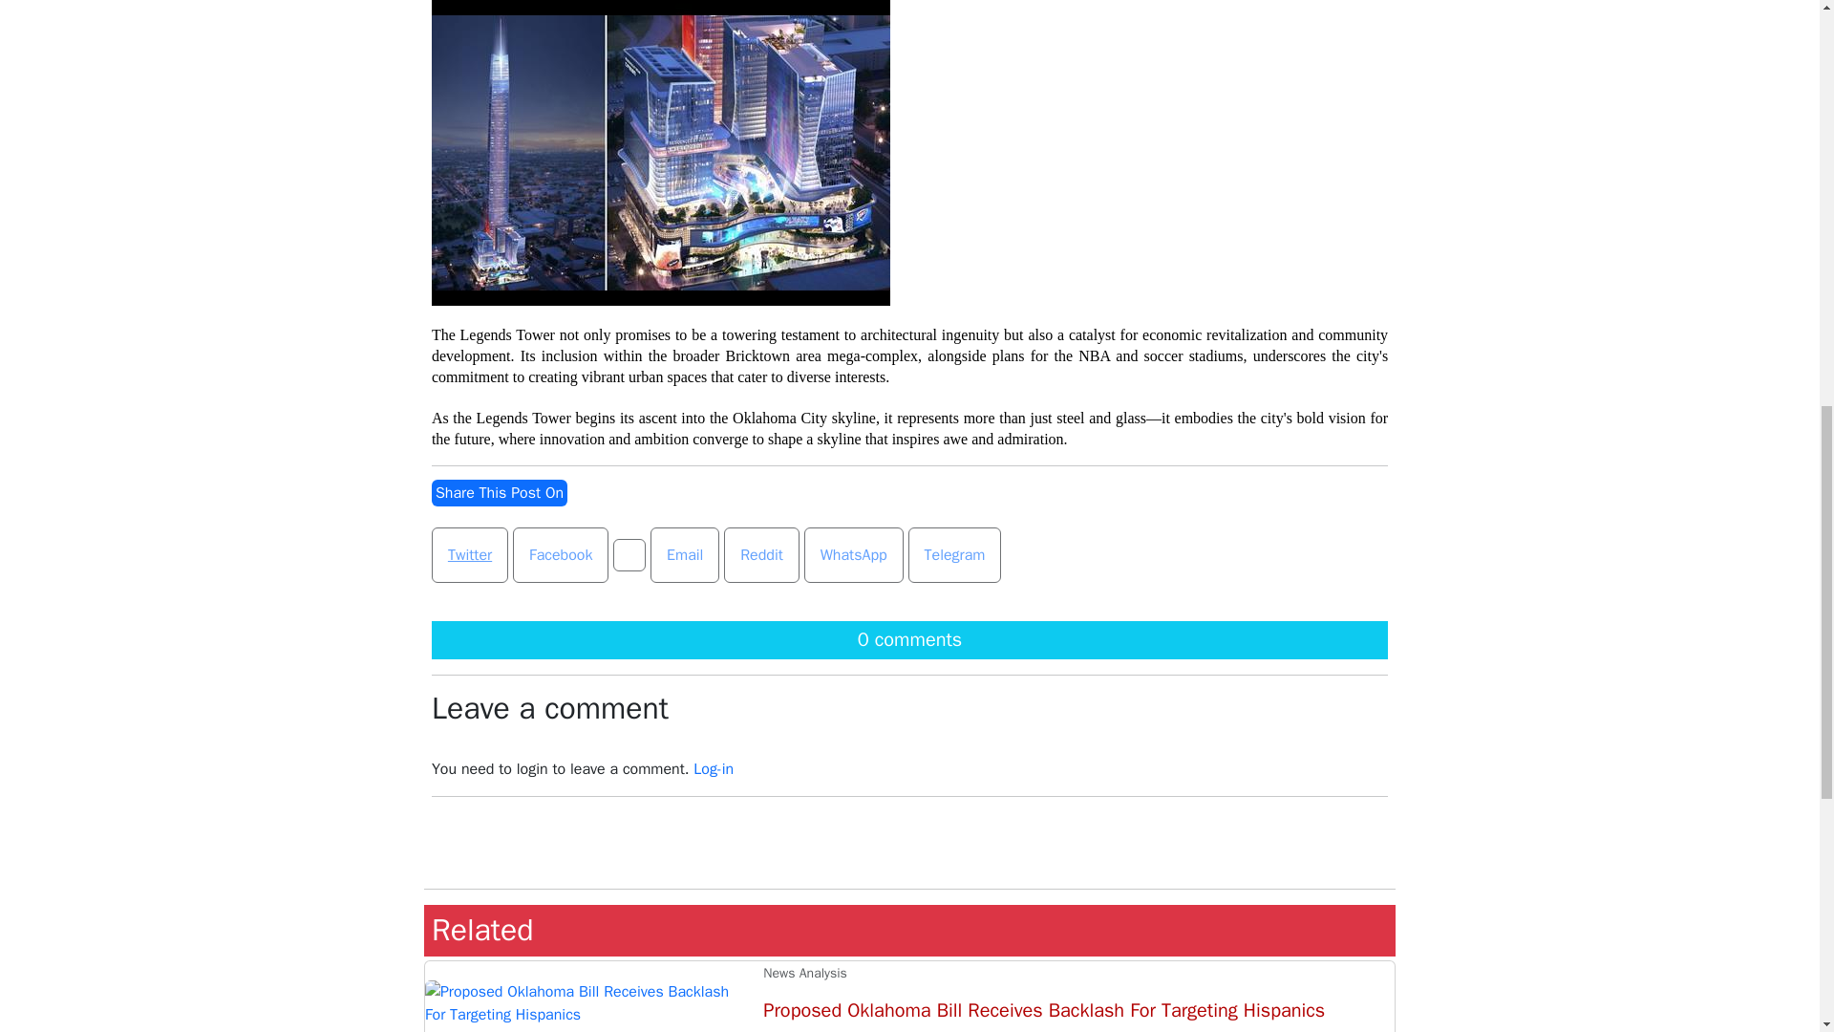  I want to click on Email, so click(684, 554).